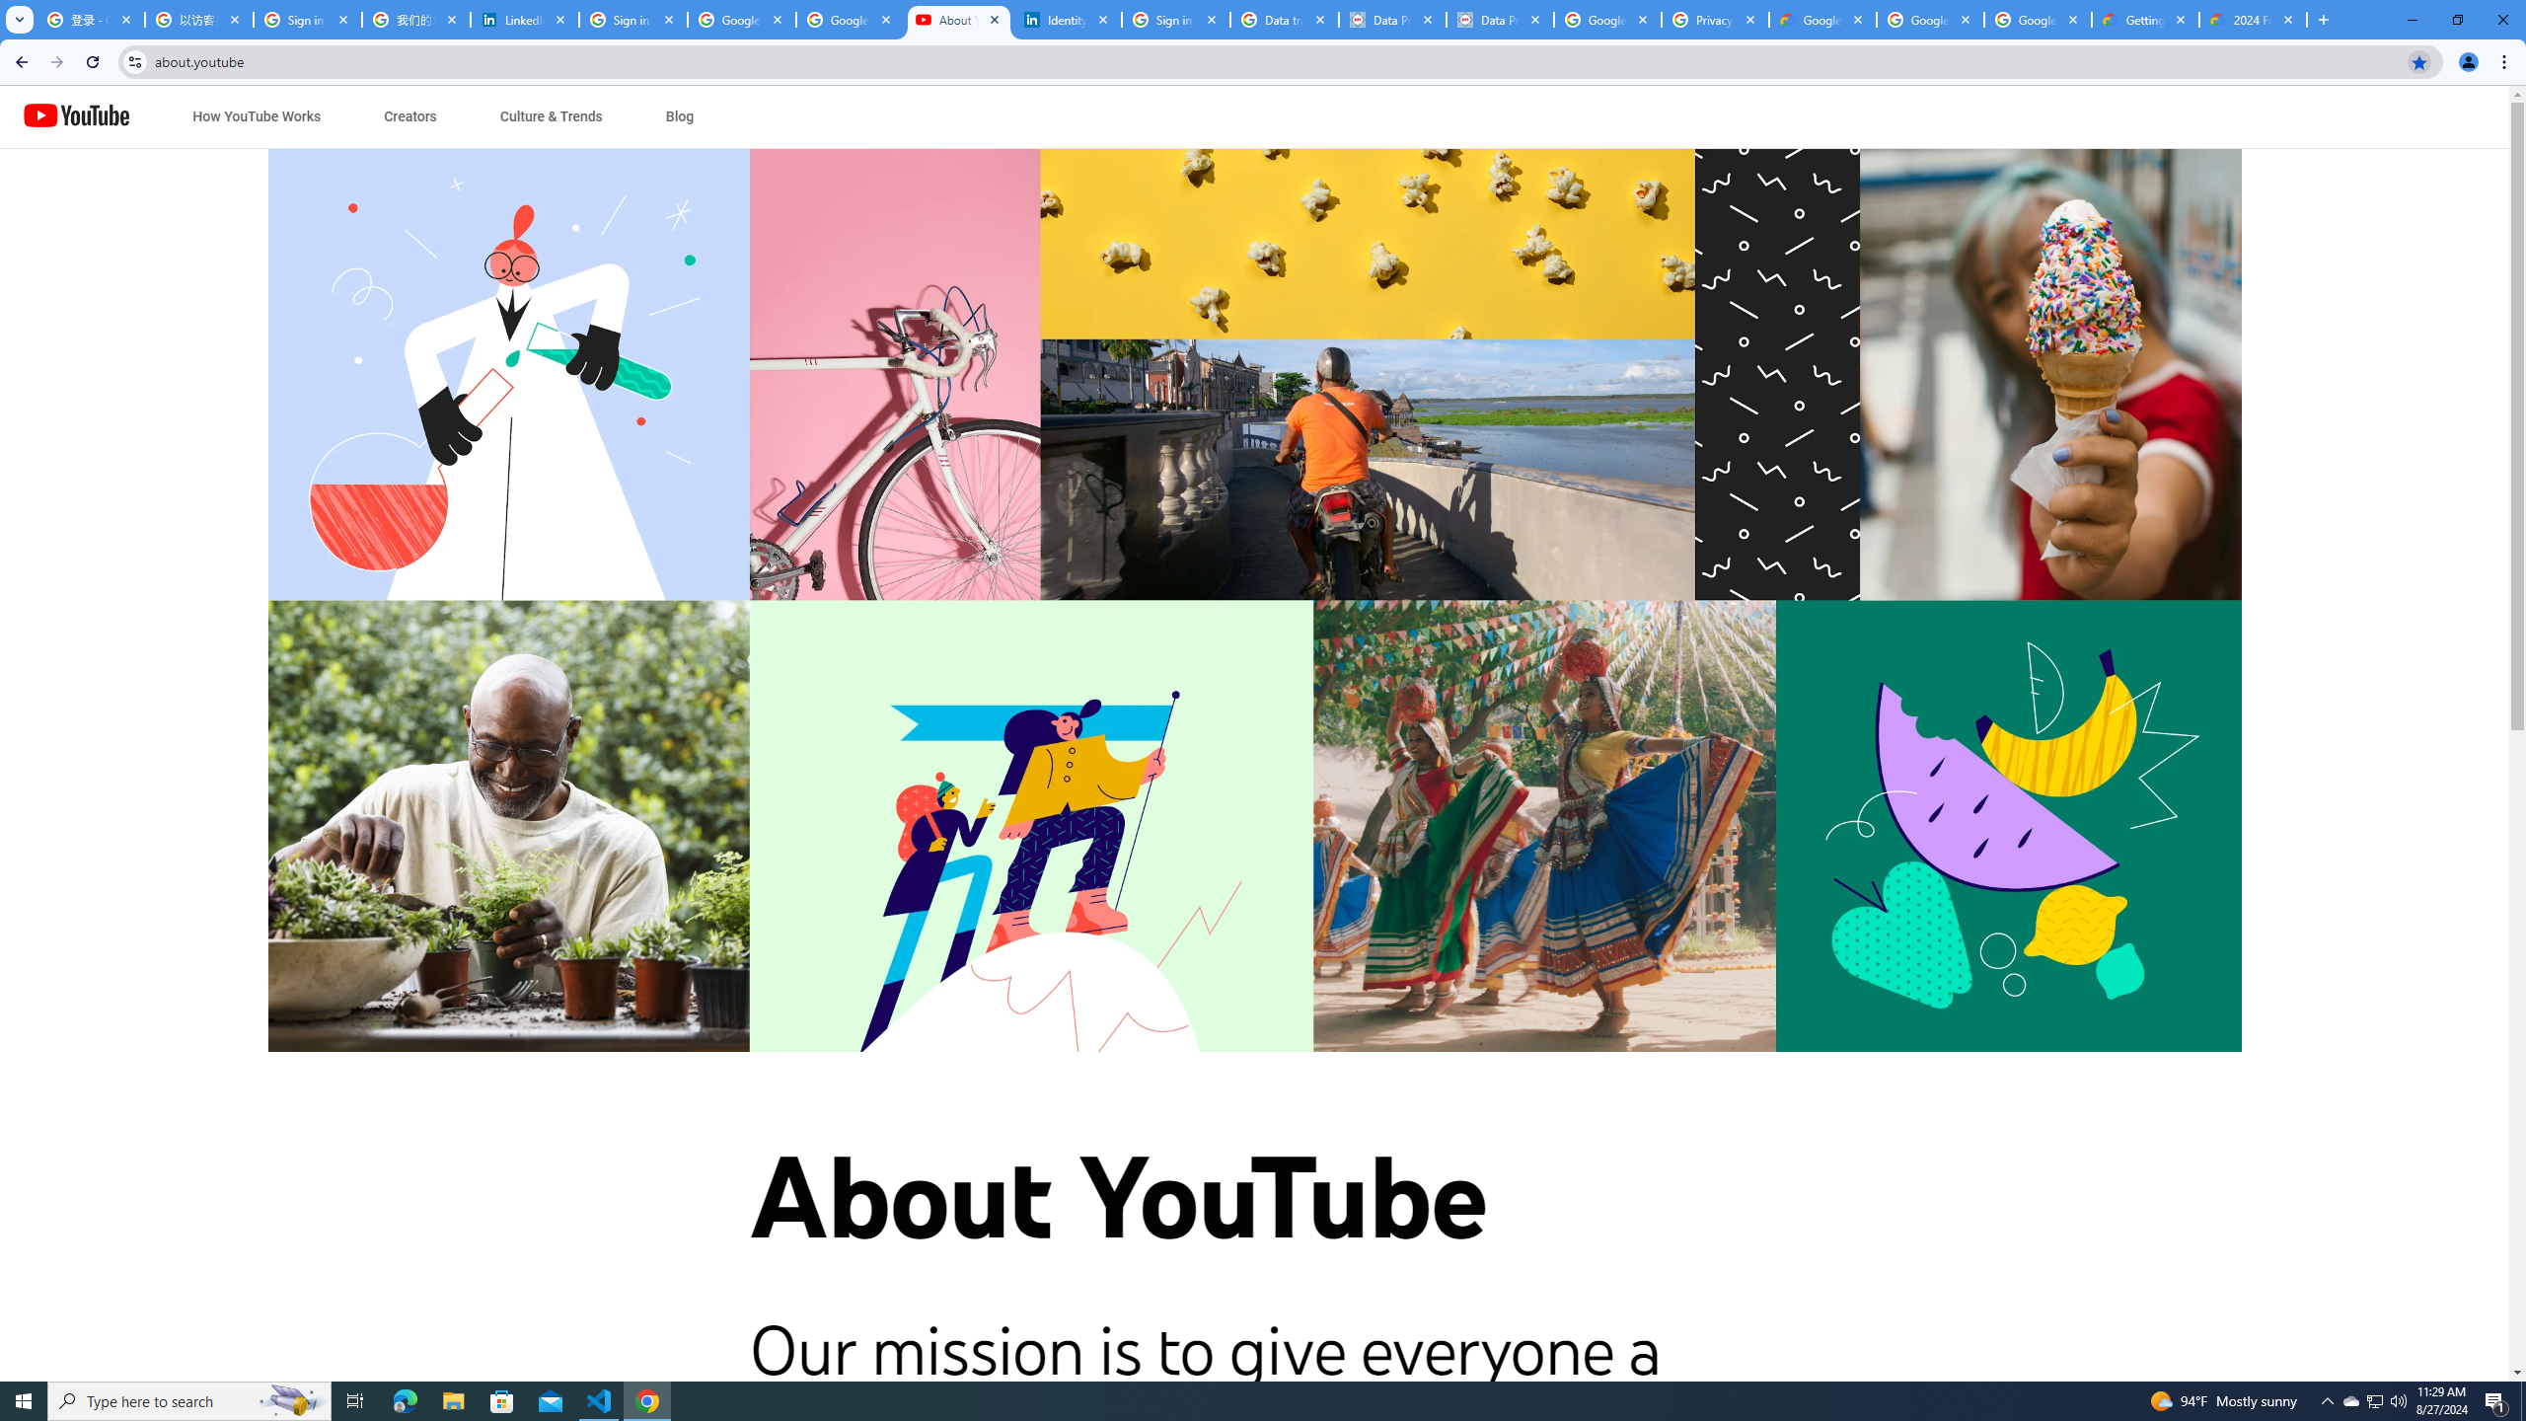  I want to click on About YouTube - YouTube, so click(959, 20).